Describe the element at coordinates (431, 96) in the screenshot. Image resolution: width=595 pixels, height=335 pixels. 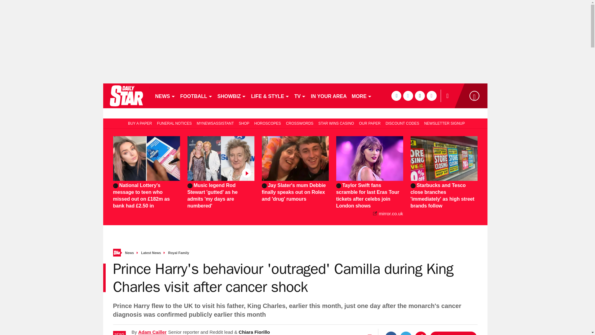
I see `instagram` at that location.